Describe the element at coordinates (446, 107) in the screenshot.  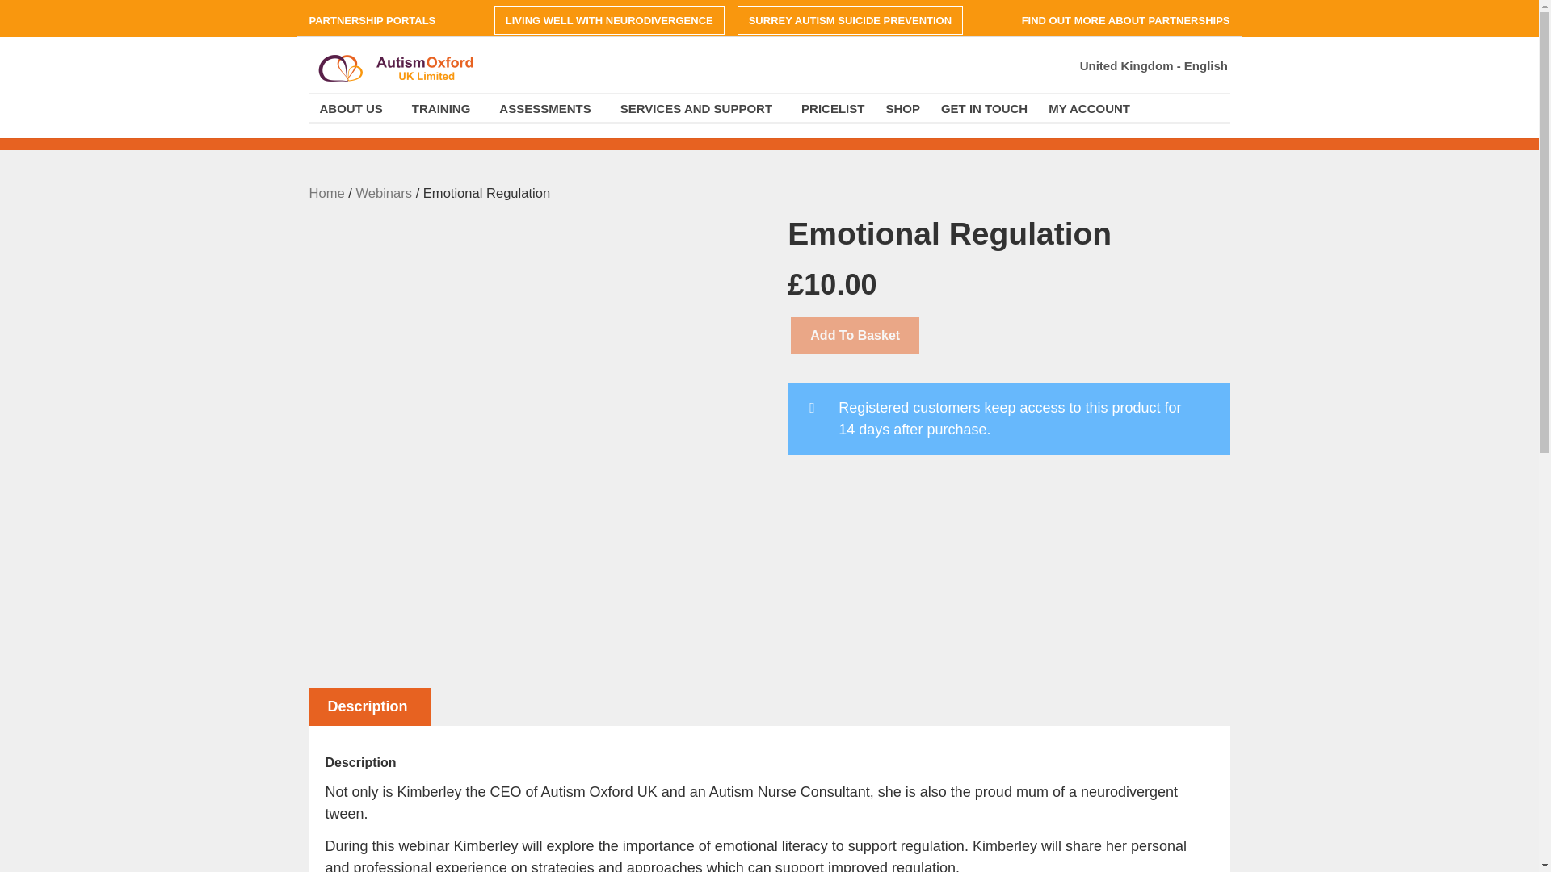
I see `TRAINING` at that location.